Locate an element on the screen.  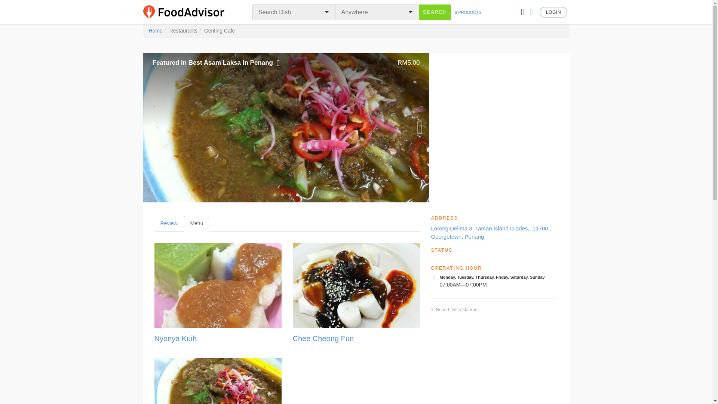
SEARCH is located at coordinates (435, 12).